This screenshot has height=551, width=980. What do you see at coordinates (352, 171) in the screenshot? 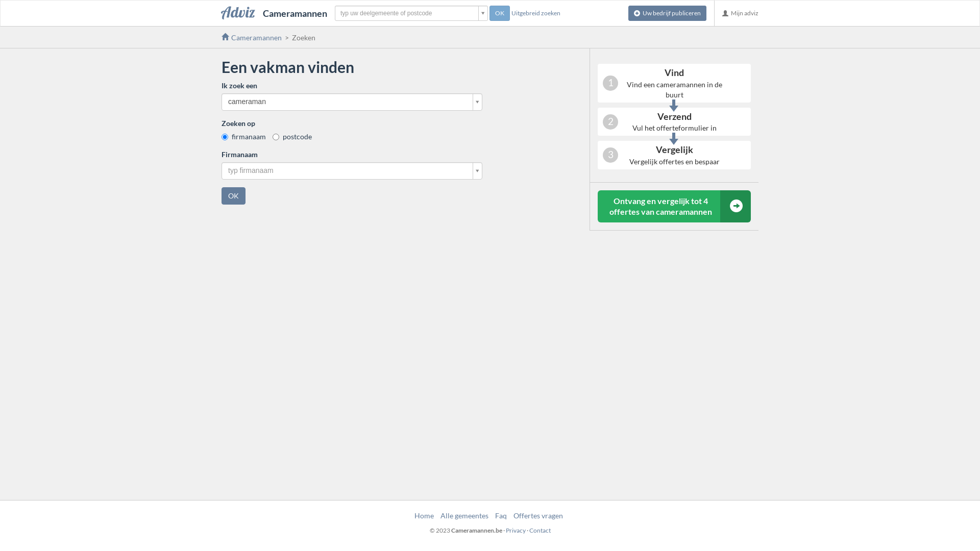
I see `typ firmanaam` at bounding box center [352, 171].